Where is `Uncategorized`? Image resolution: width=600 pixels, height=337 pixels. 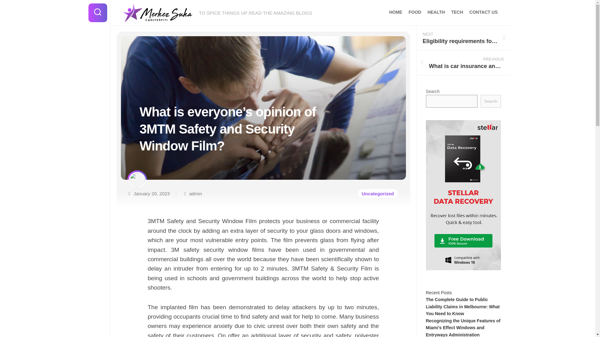 Uncategorized is located at coordinates (395, 12).